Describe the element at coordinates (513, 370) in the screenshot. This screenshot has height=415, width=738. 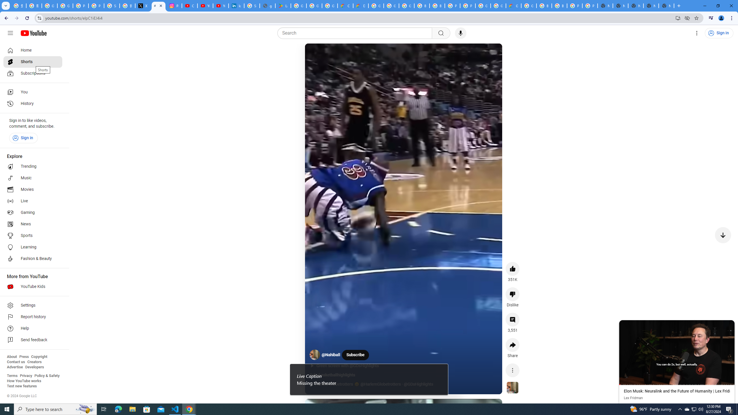
I see `More actions` at that location.